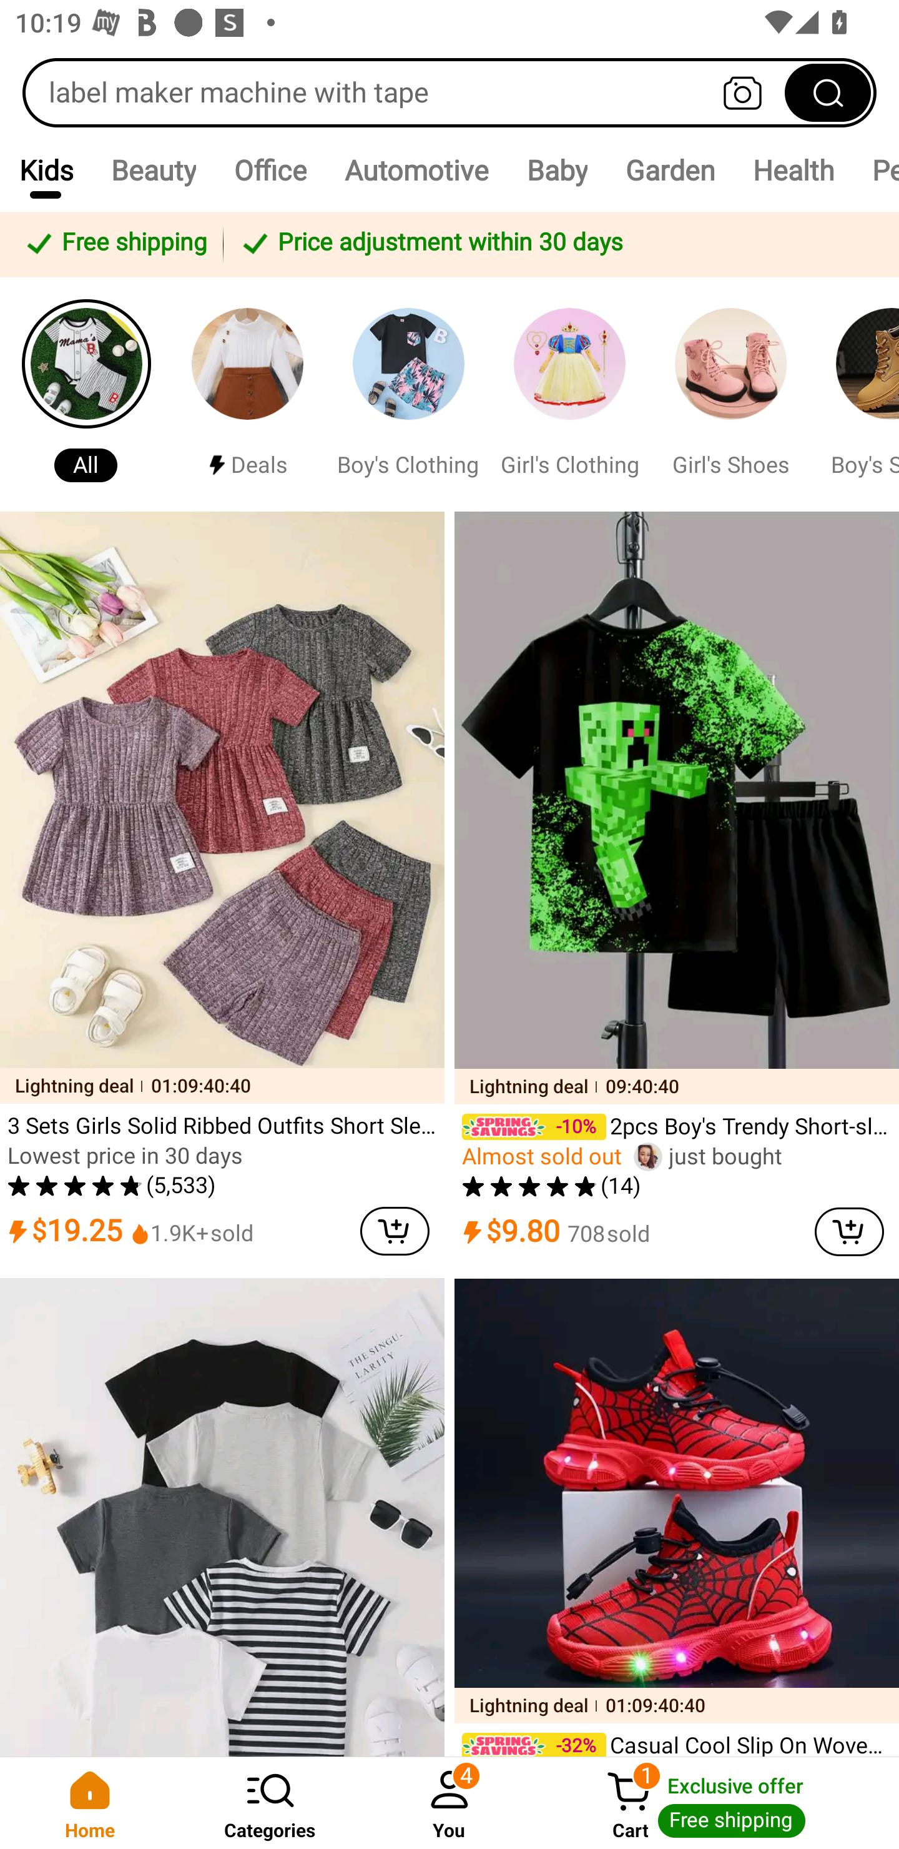 The width and height of the screenshot is (899, 1849). I want to click on All, so click(86, 394).